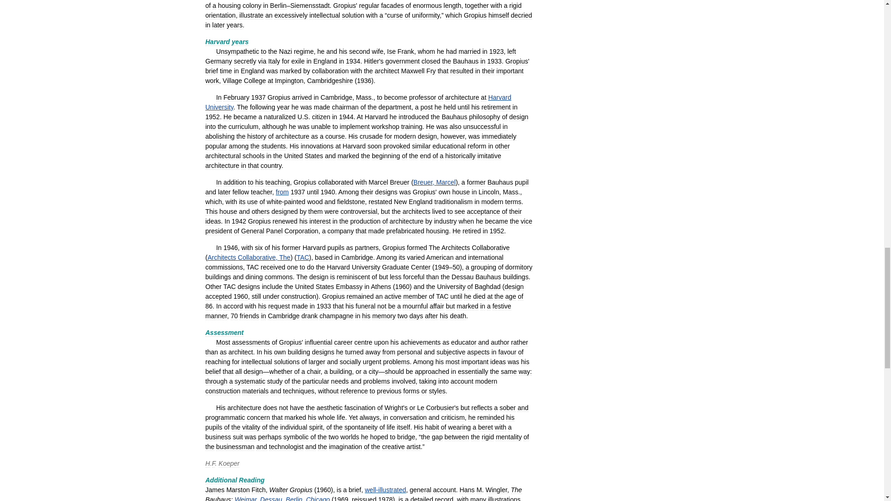  What do you see at coordinates (357, 102) in the screenshot?
I see `Harvard University` at bounding box center [357, 102].